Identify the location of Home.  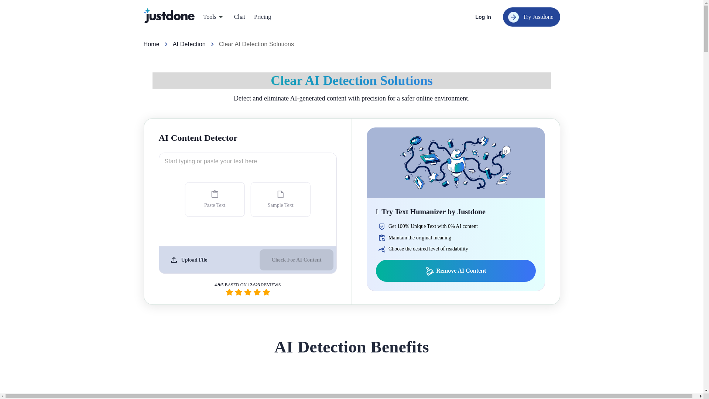
(151, 44).